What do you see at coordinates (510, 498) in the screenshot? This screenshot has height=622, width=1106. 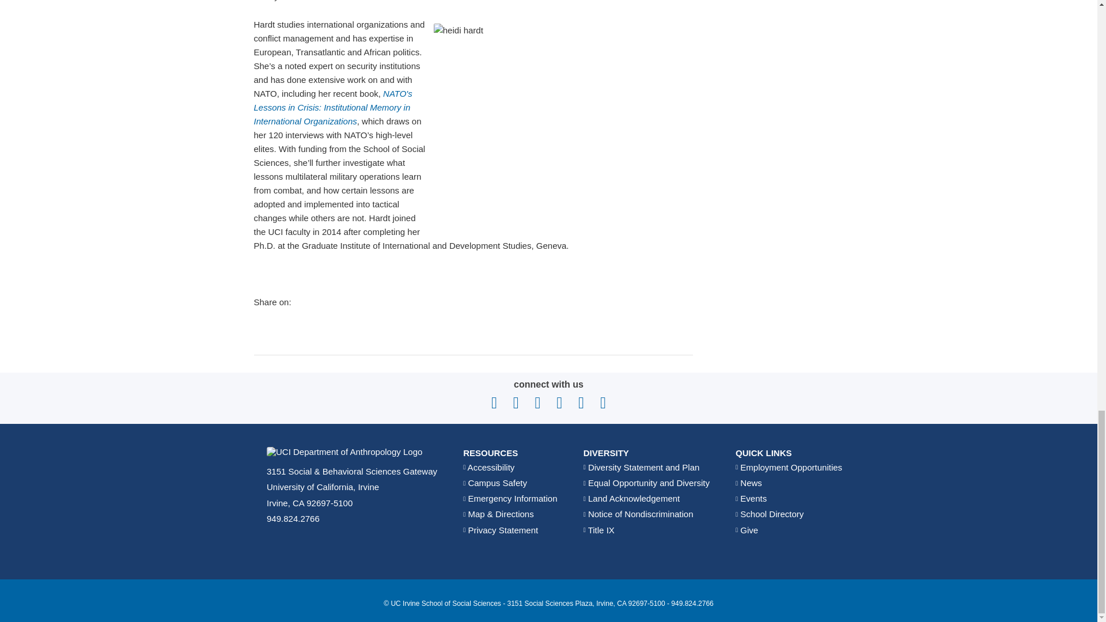 I see `Emergency Information` at bounding box center [510, 498].